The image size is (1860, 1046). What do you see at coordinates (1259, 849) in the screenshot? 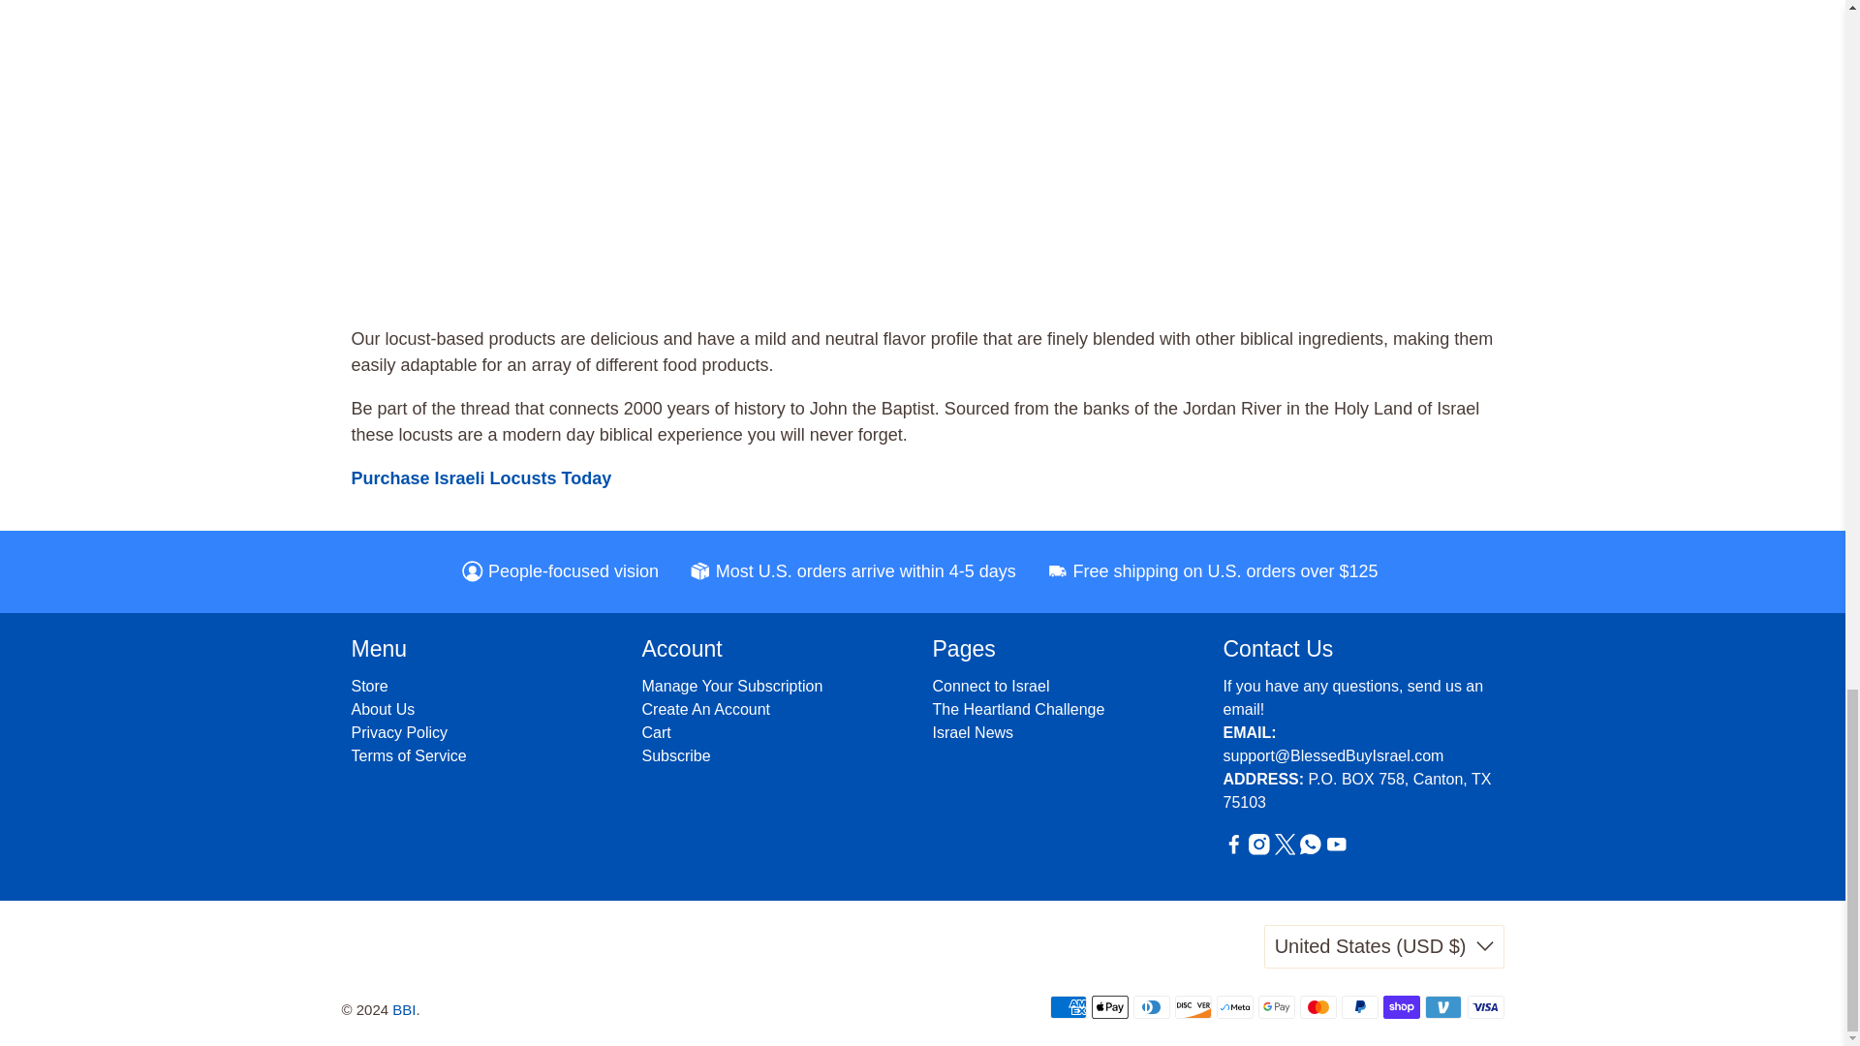
I see `BBI on Instagram` at bounding box center [1259, 849].